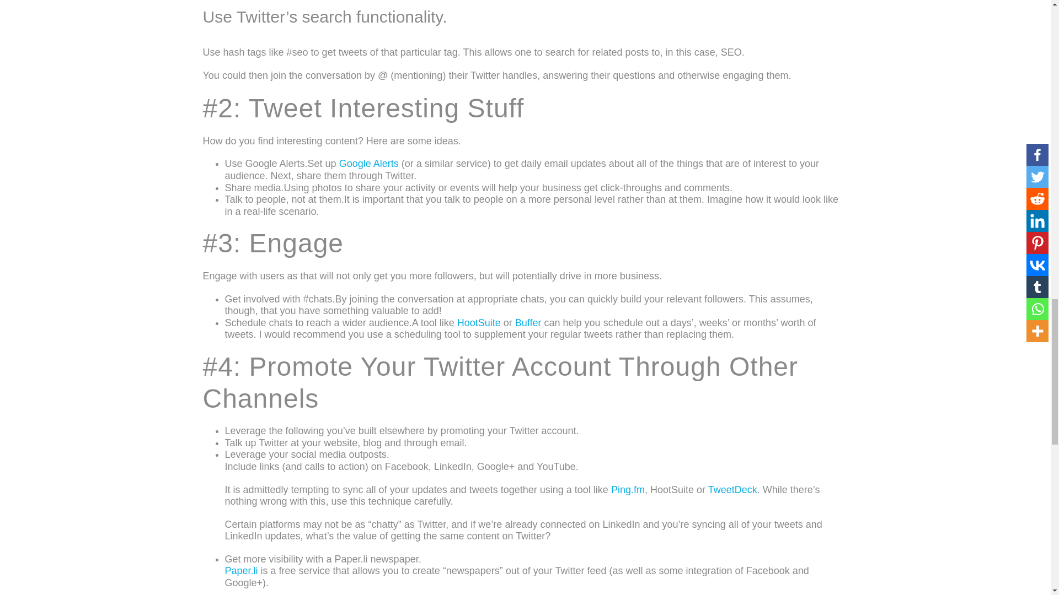  What do you see at coordinates (242, 571) in the screenshot?
I see `Paper.li` at bounding box center [242, 571].